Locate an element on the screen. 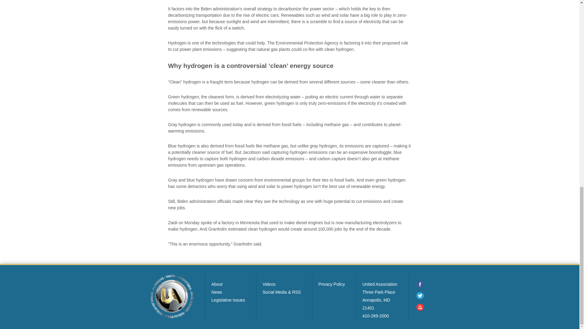  fb is located at coordinates (419, 285).